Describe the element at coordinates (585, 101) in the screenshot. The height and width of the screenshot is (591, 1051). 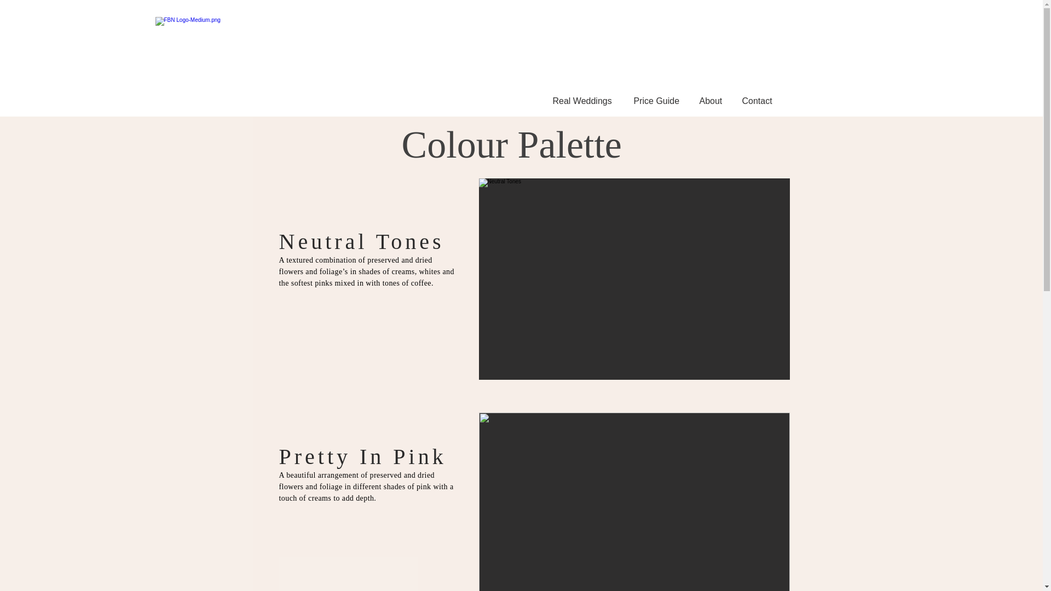
I see `Real Weddings` at that location.